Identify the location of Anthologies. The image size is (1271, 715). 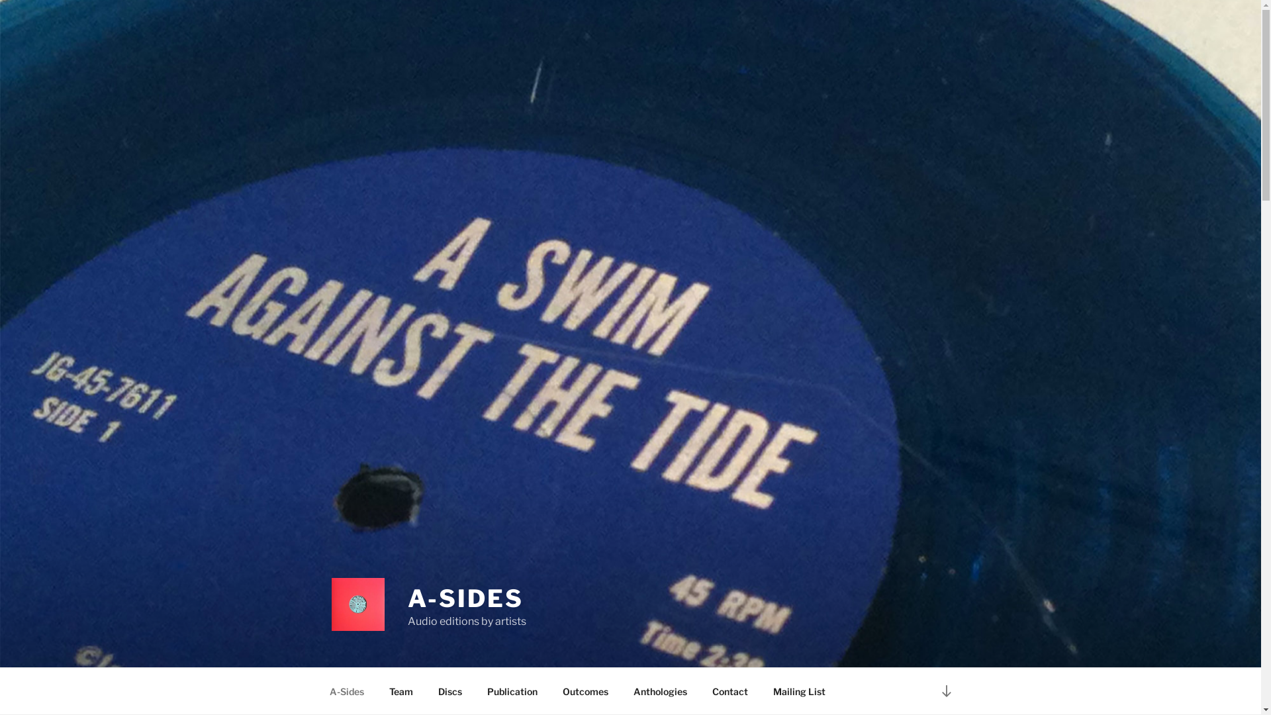
(661, 691).